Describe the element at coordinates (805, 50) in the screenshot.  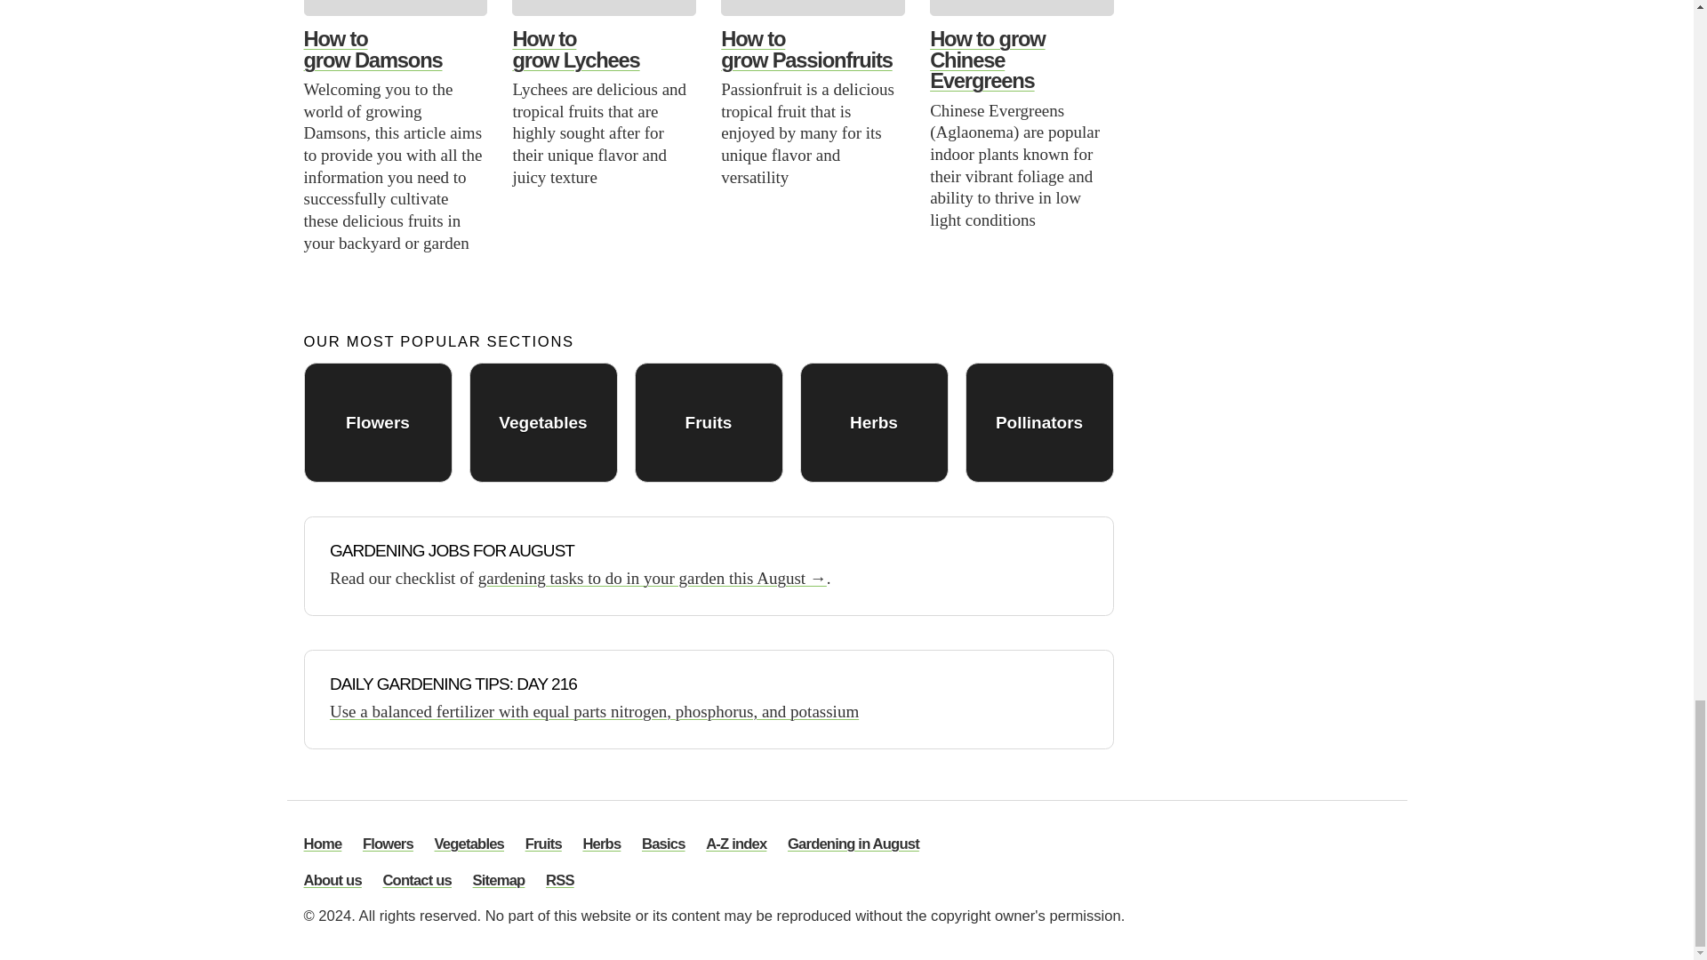
I see `How to grow Passionfruits` at that location.